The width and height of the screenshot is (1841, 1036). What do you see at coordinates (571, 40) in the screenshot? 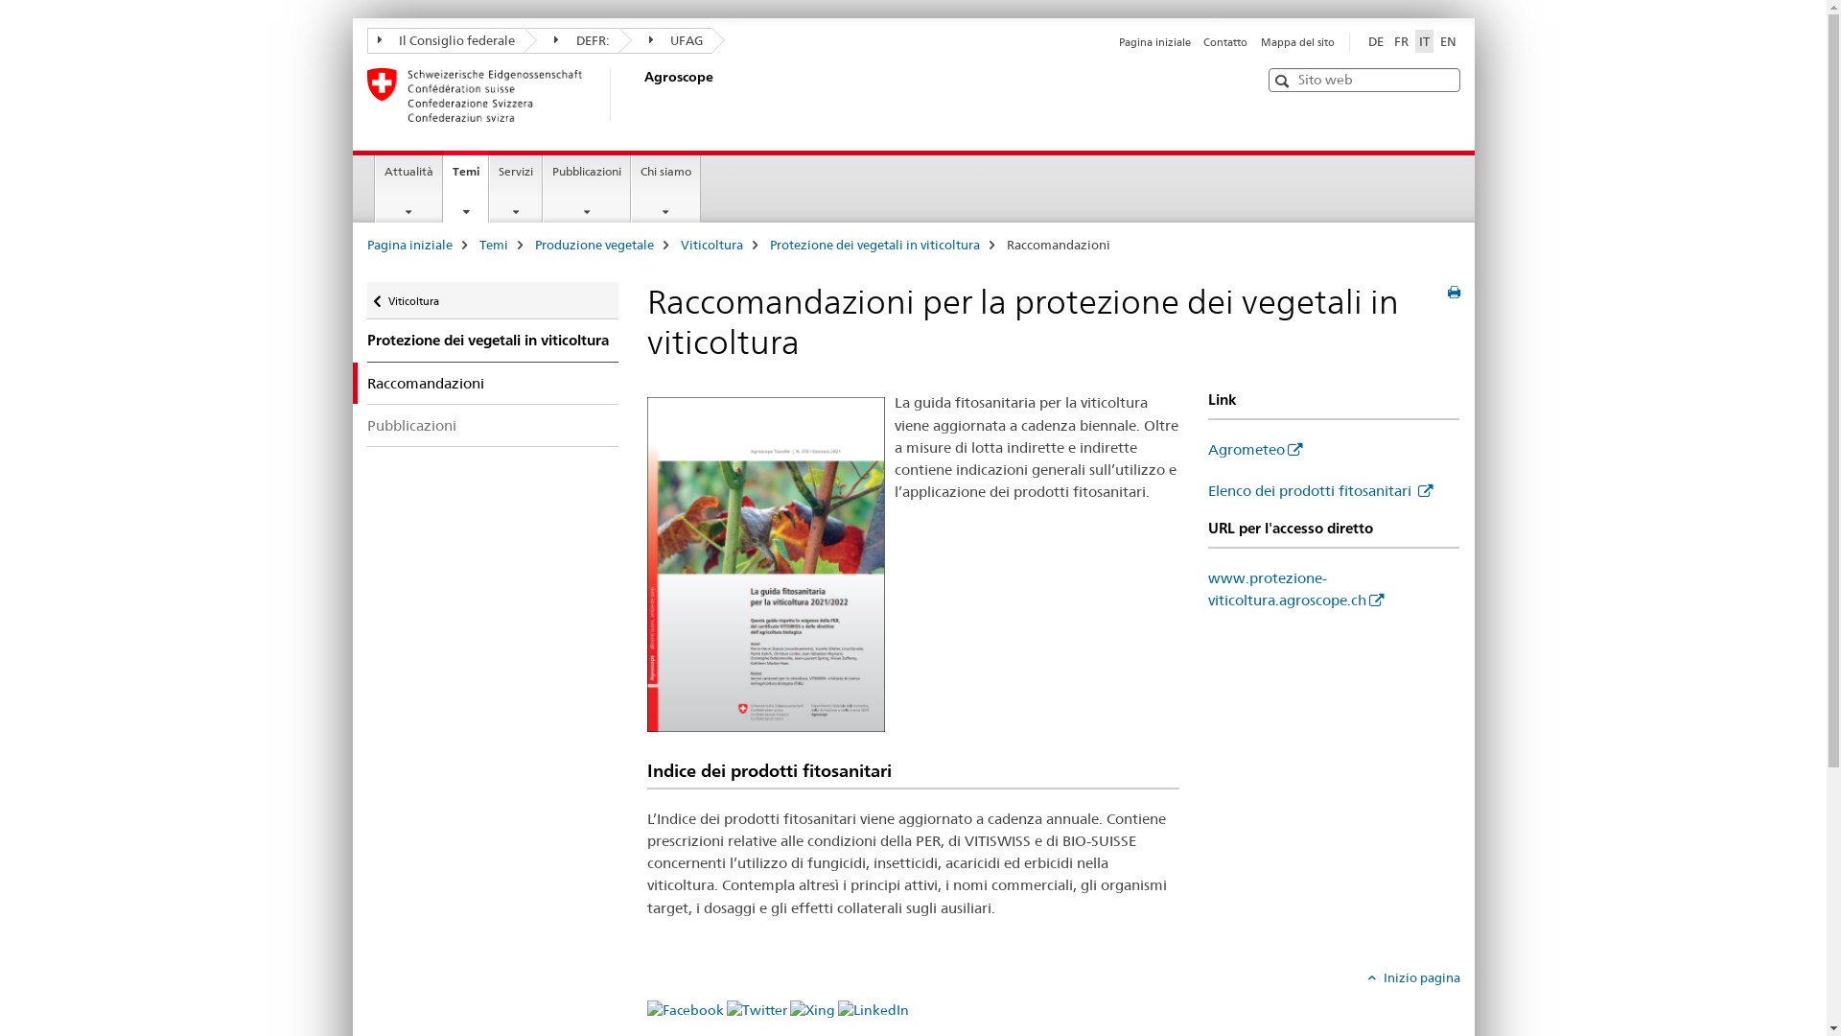
I see `DEFR:` at bounding box center [571, 40].